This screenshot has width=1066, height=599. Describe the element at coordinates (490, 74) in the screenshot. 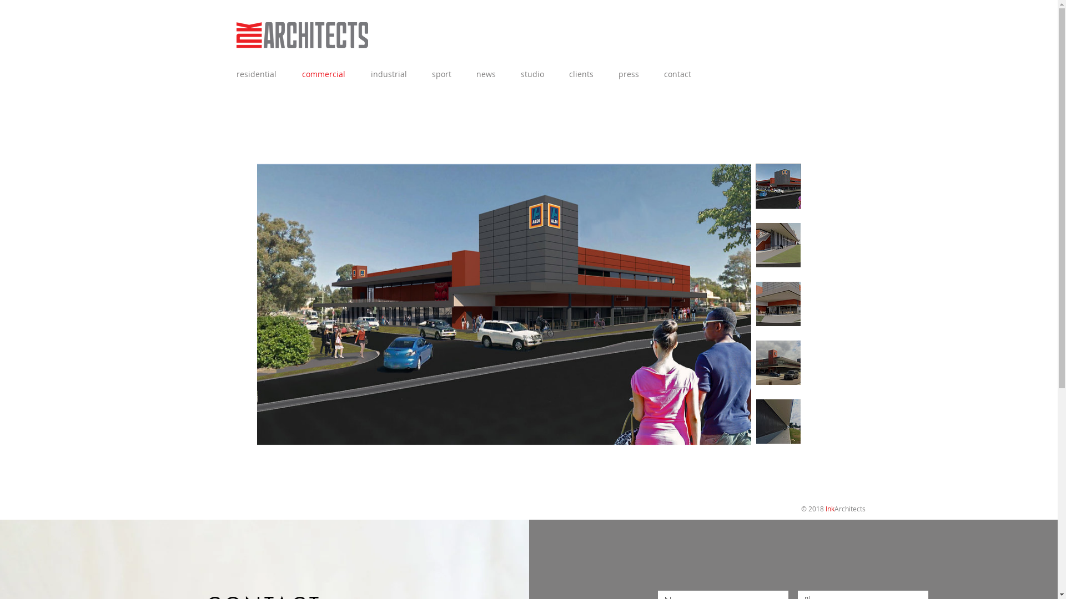

I see `news` at that location.